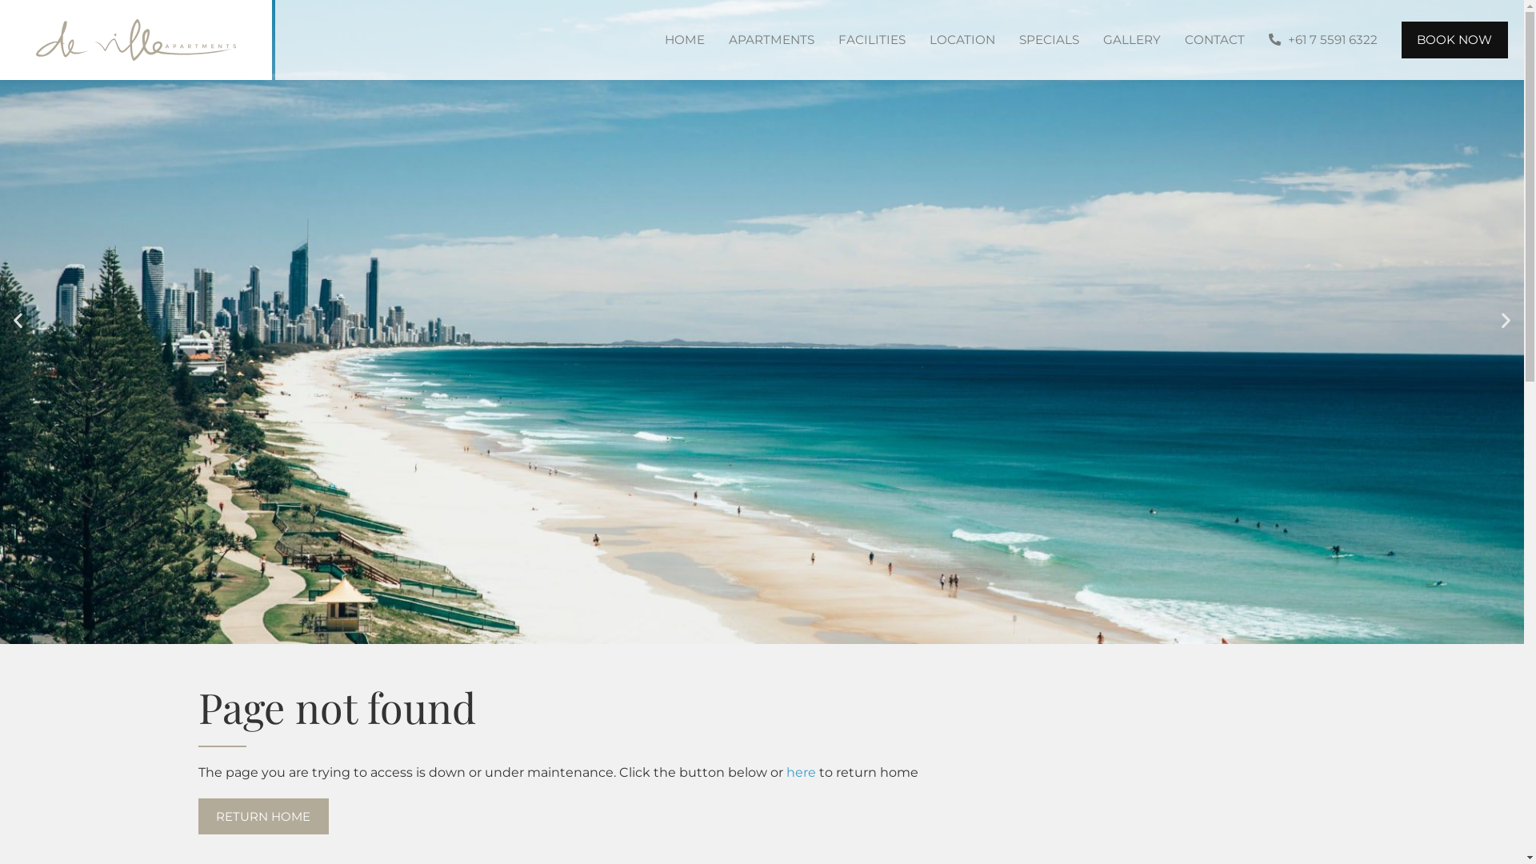  I want to click on GALLERY, so click(1132, 40).